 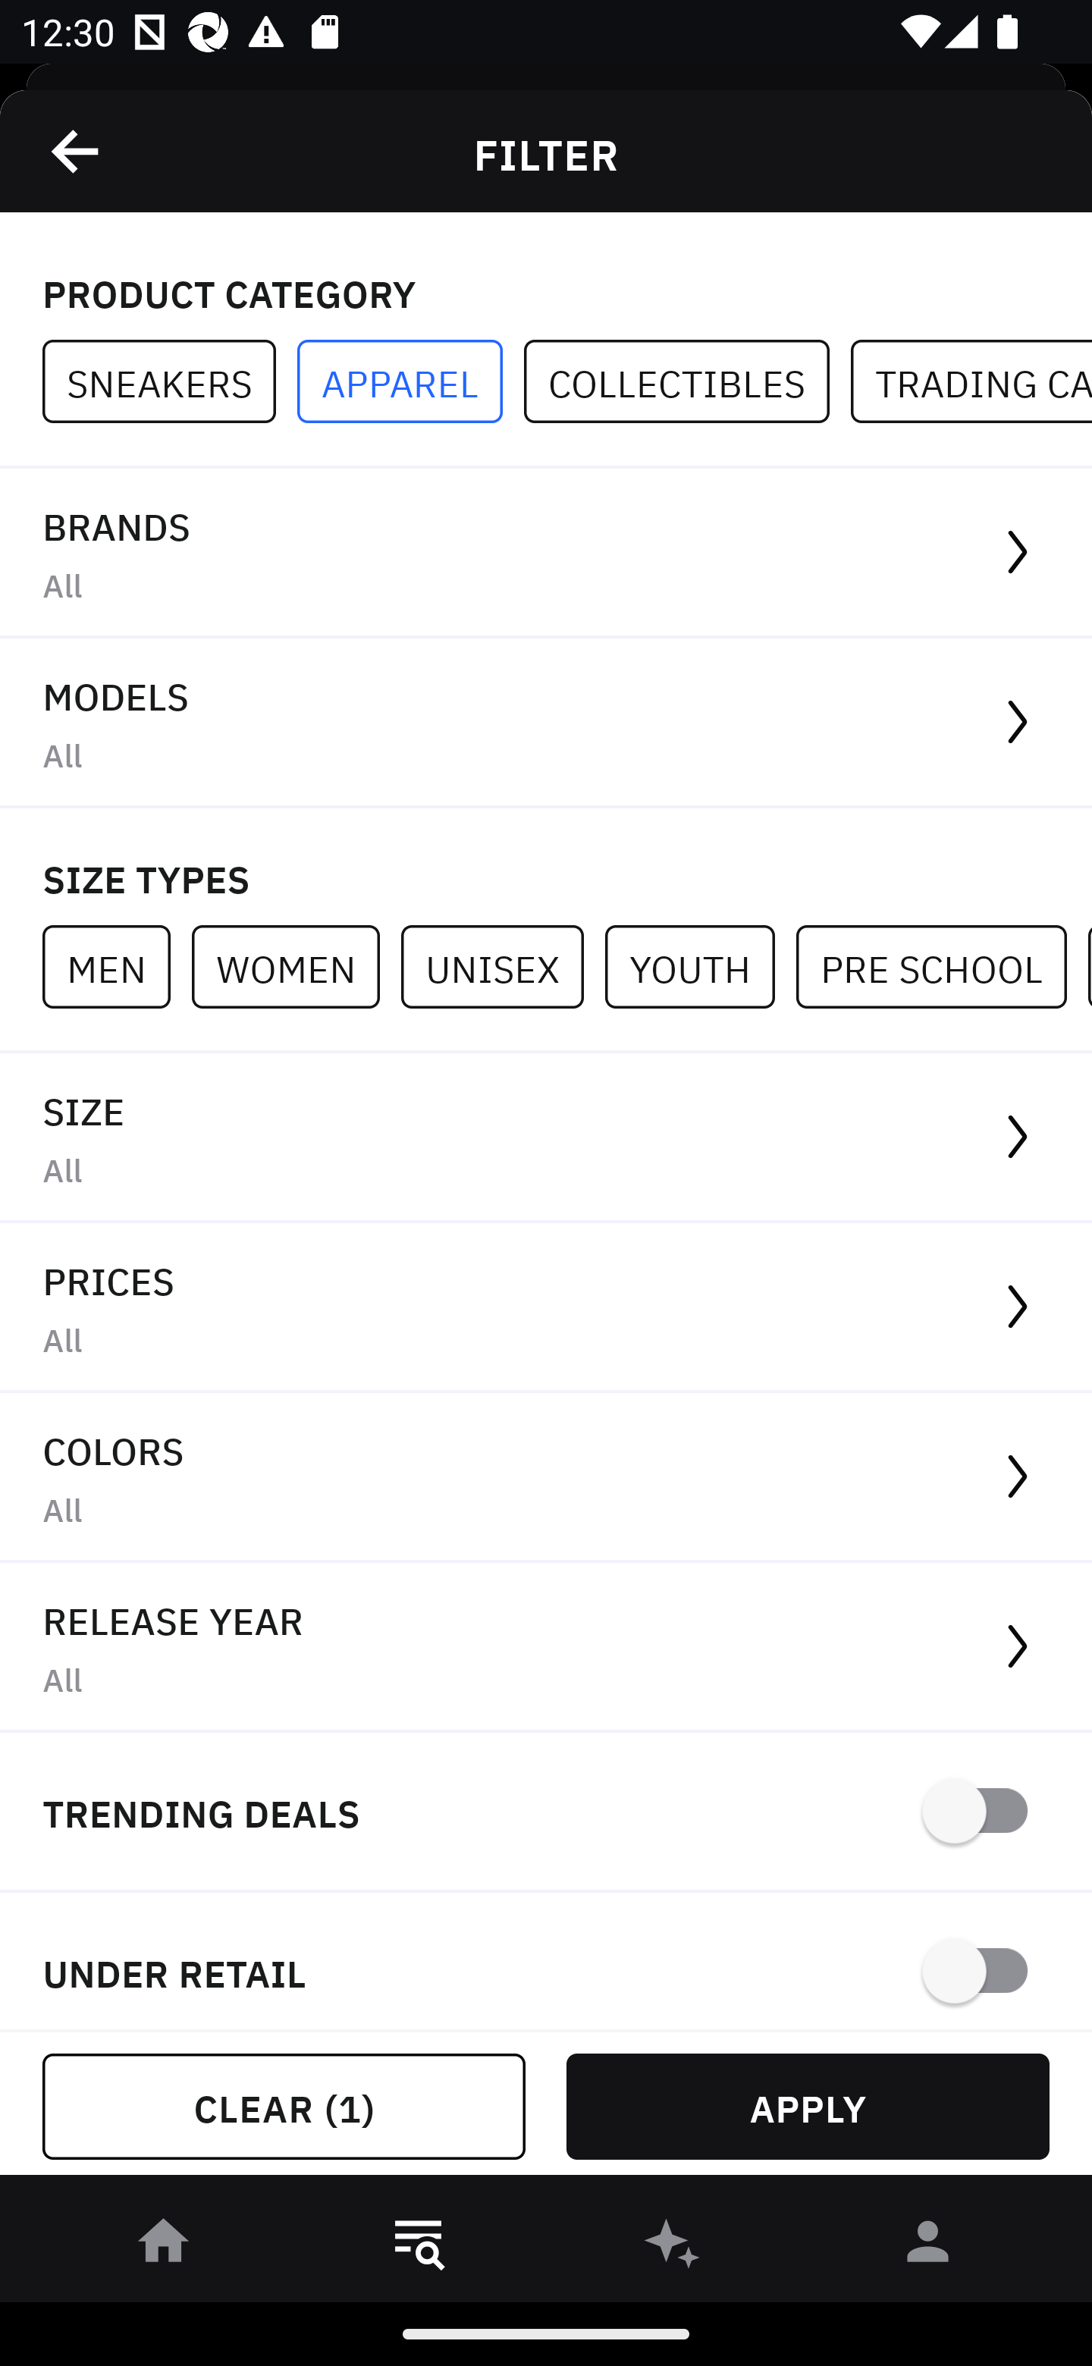 I want to click on RELEASE YEAR All, so click(x=546, y=1647).